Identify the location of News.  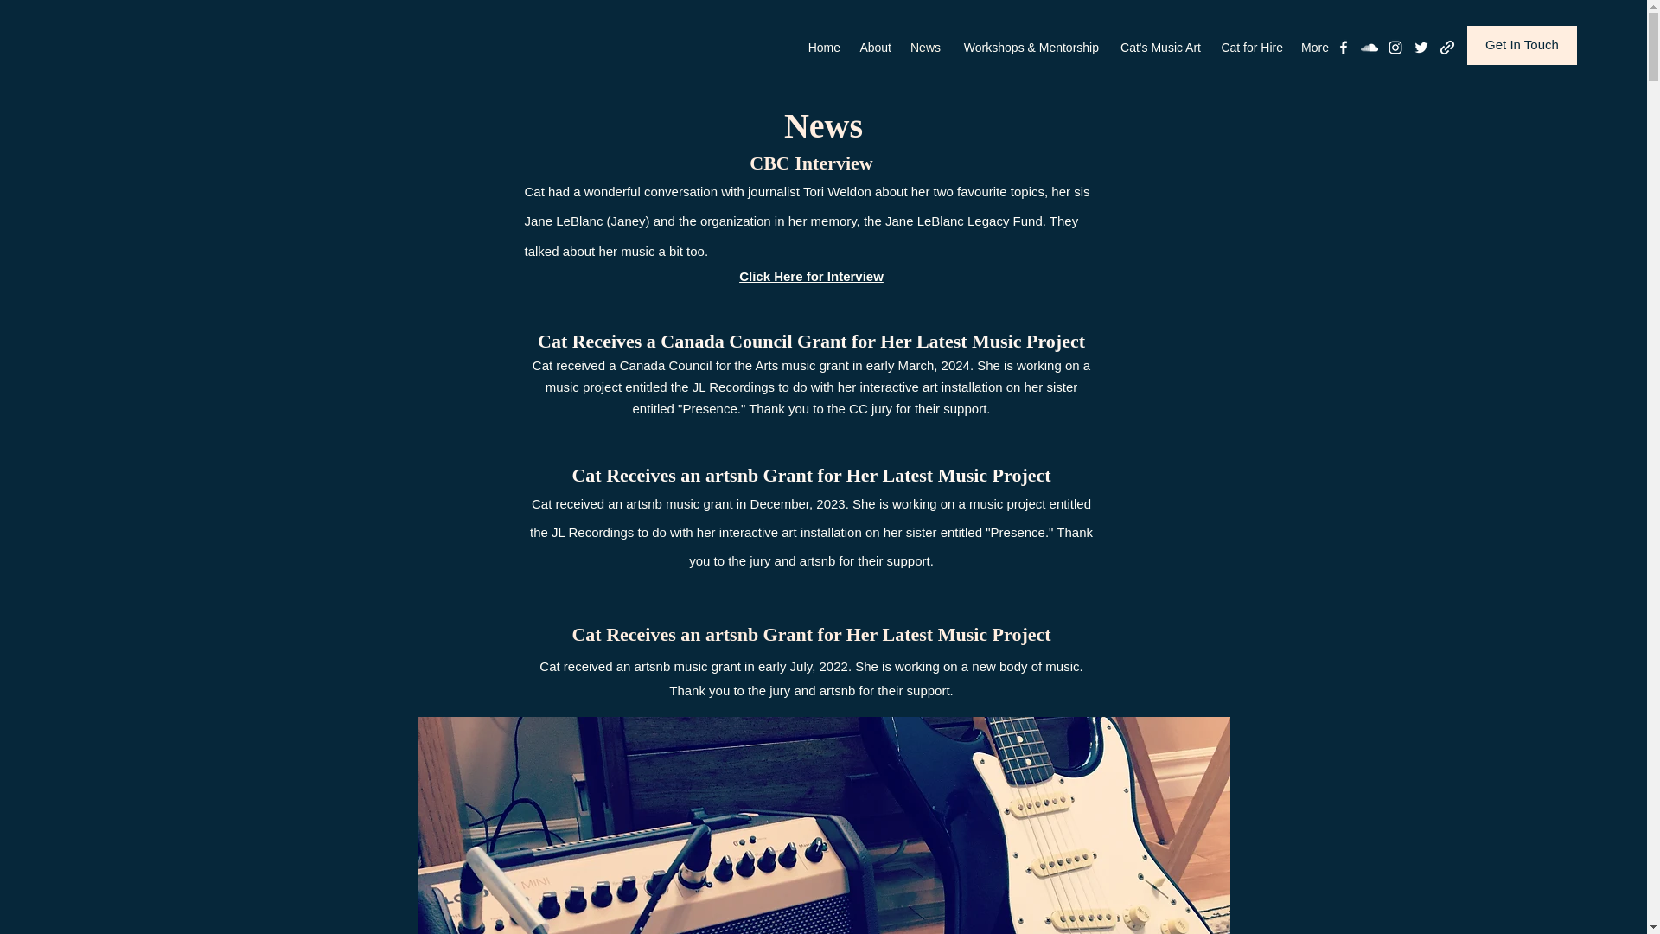
(924, 47).